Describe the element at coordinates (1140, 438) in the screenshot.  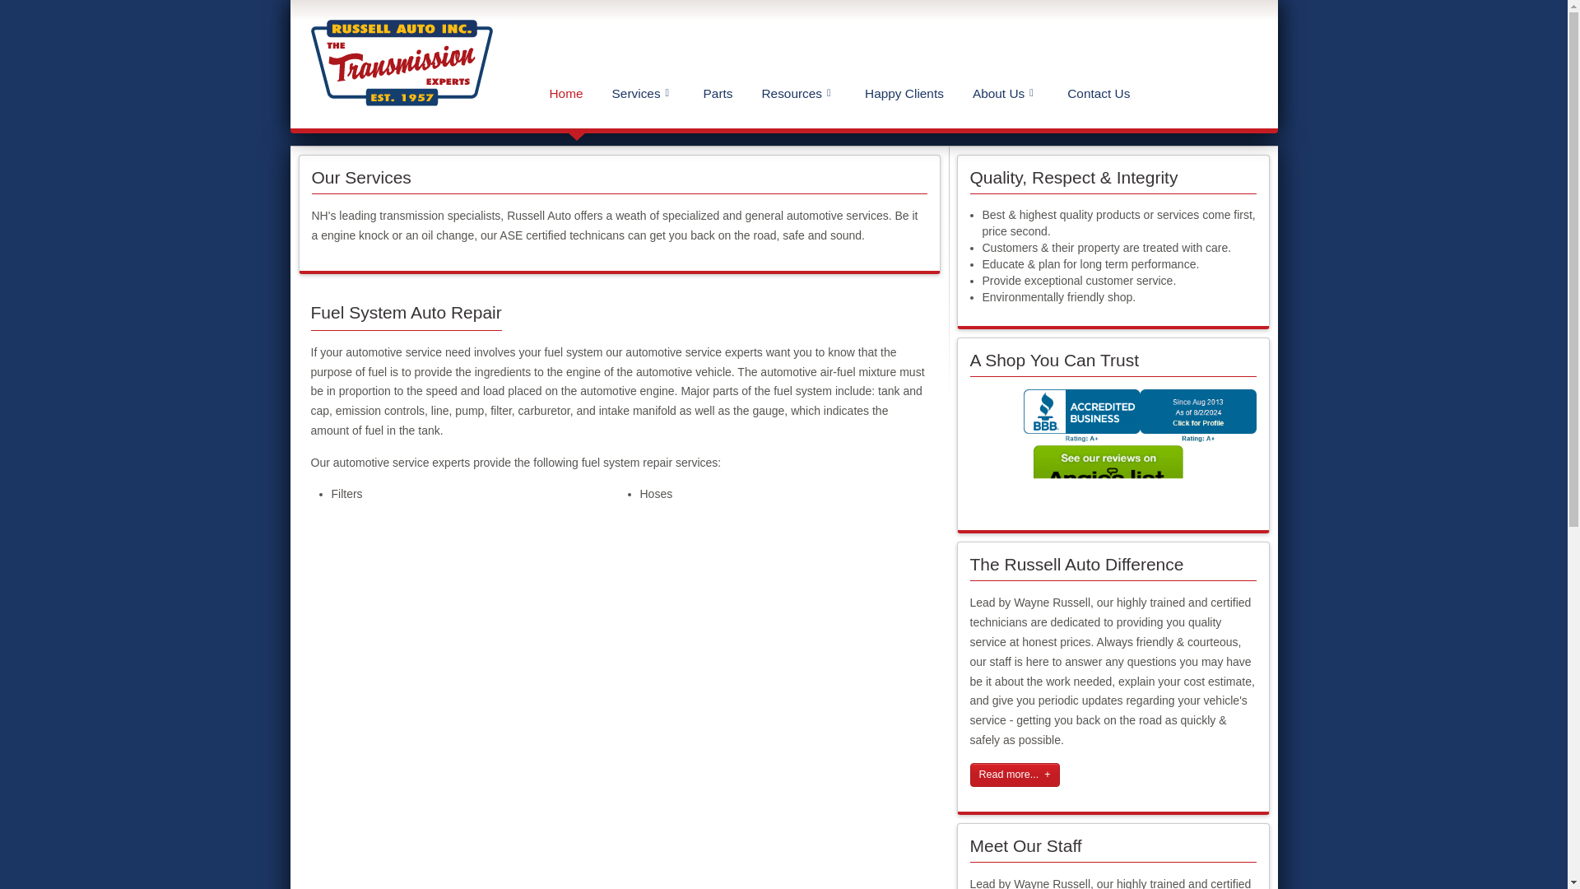
I see `Russell Auto Inc., TransmissionsAutomobile, Manchester, NH` at that location.